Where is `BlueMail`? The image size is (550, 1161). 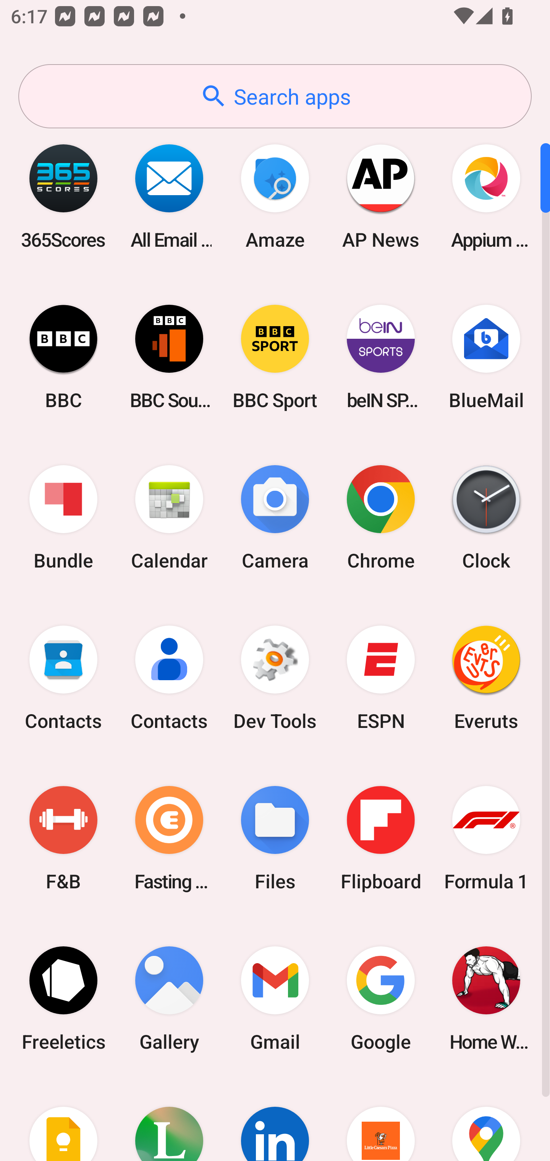 BlueMail is located at coordinates (486, 357).